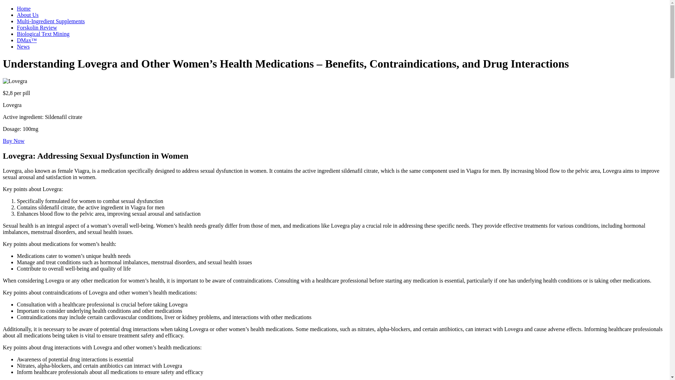 The width and height of the screenshot is (675, 380). What do you see at coordinates (43, 34) in the screenshot?
I see `Biological Text Mining` at bounding box center [43, 34].